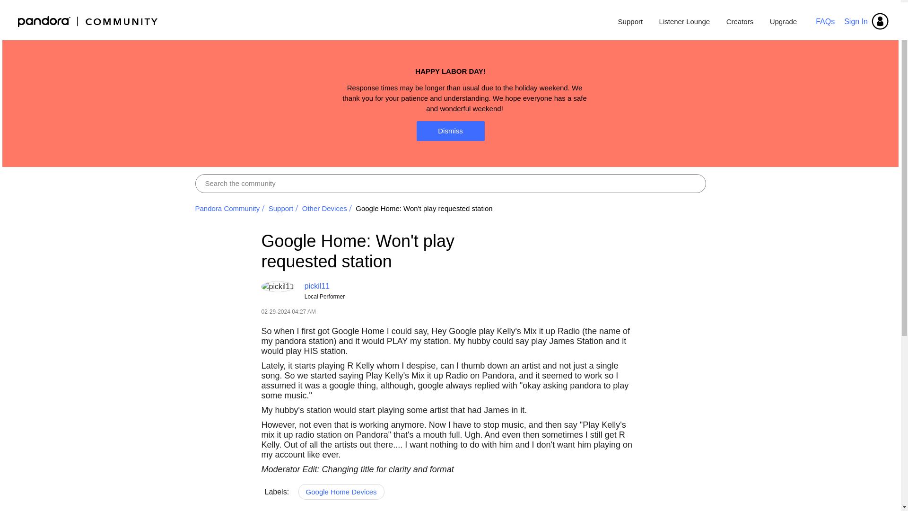  I want to click on Listener Lounge, so click(684, 22).